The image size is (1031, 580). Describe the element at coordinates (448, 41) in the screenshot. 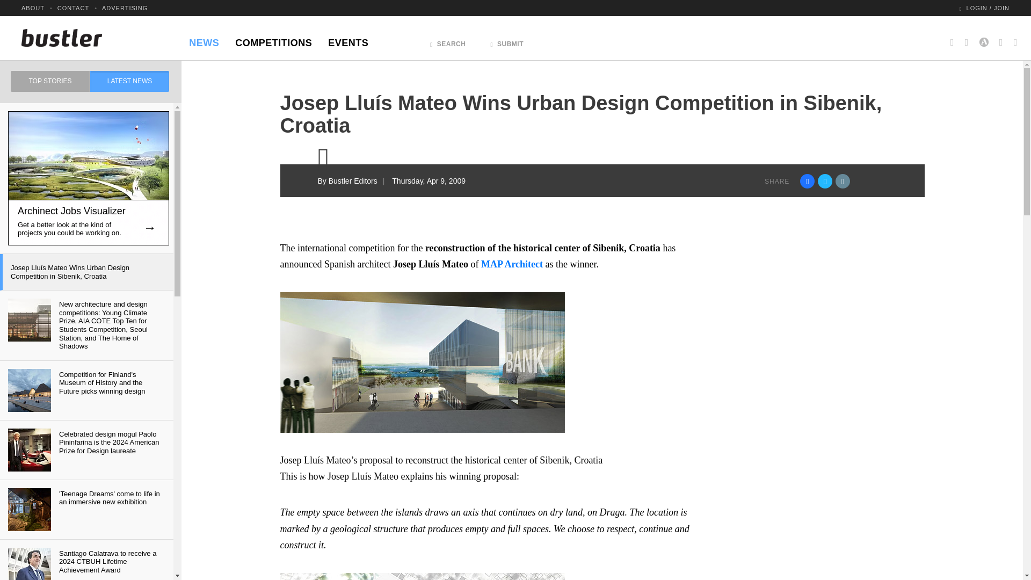

I see `SEARCH` at that location.